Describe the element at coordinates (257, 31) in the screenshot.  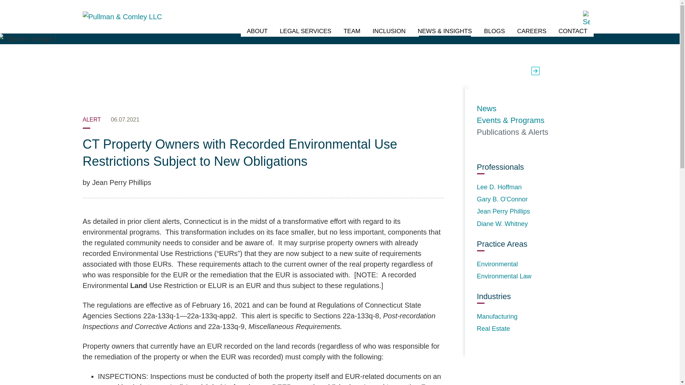
I see `ABOUT` at that location.